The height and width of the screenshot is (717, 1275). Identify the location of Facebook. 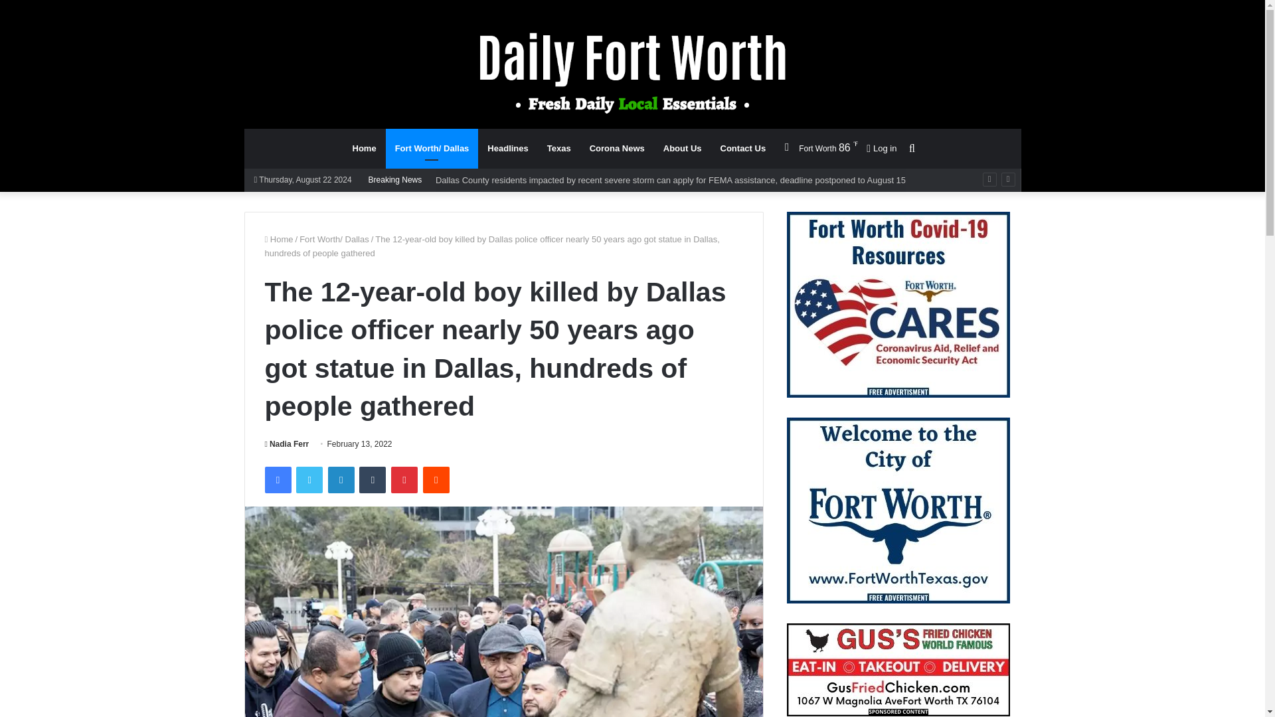
(277, 480).